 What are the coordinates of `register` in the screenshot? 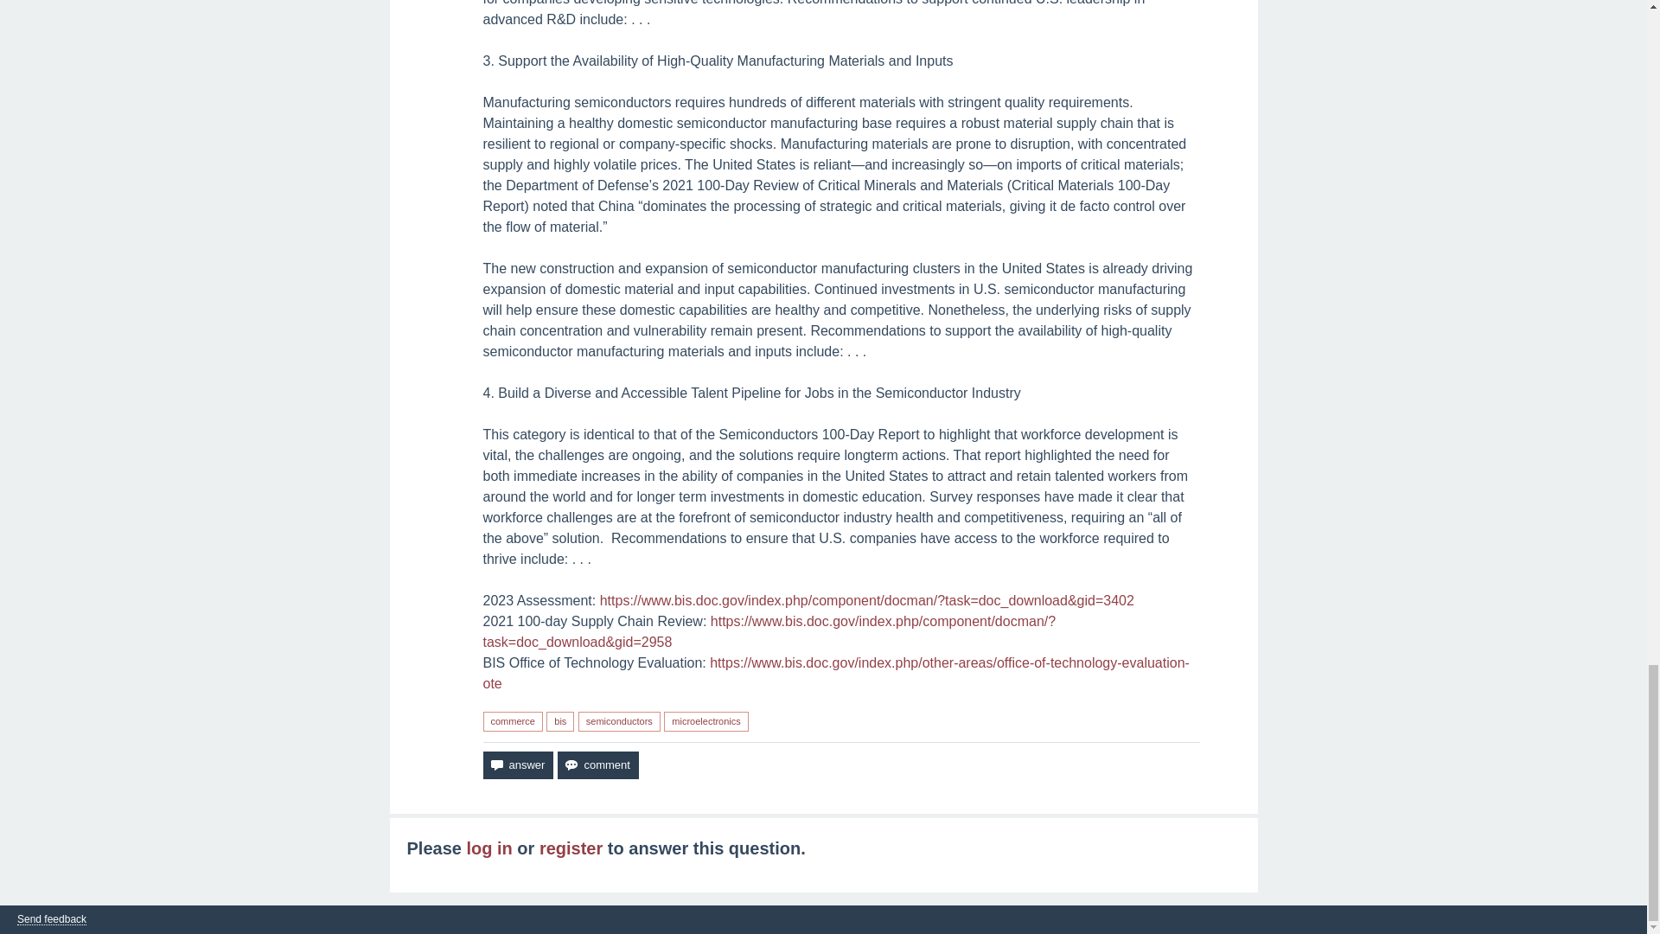 It's located at (571, 848).